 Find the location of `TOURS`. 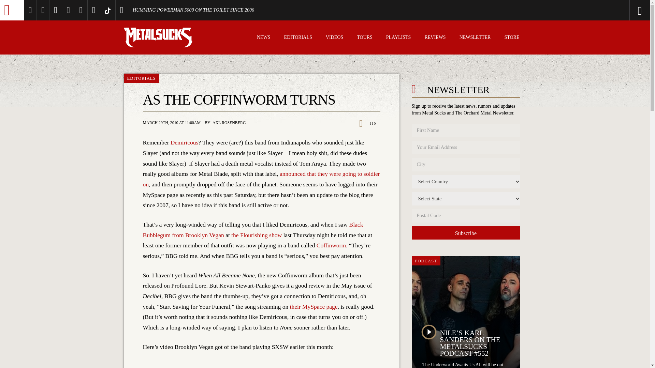

TOURS is located at coordinates (365, 38).